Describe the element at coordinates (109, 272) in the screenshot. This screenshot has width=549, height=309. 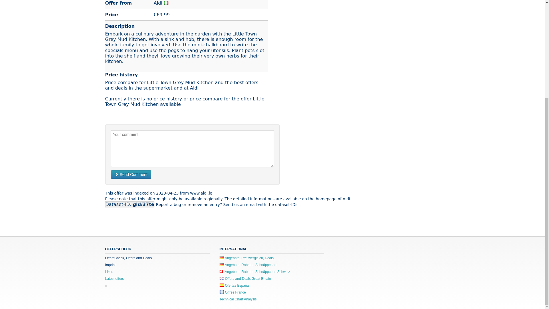
I see `Likes` at that location.